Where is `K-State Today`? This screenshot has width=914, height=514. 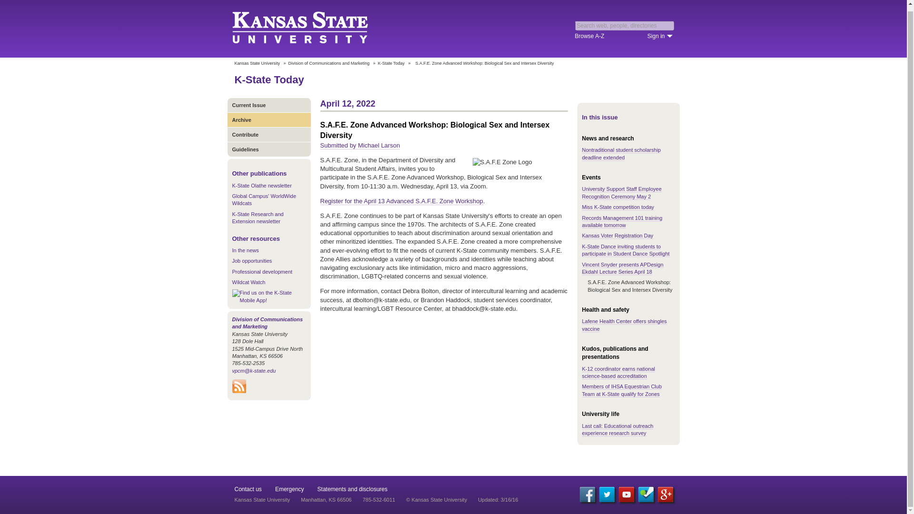
K-State Today is located at coordinates (268, 80).